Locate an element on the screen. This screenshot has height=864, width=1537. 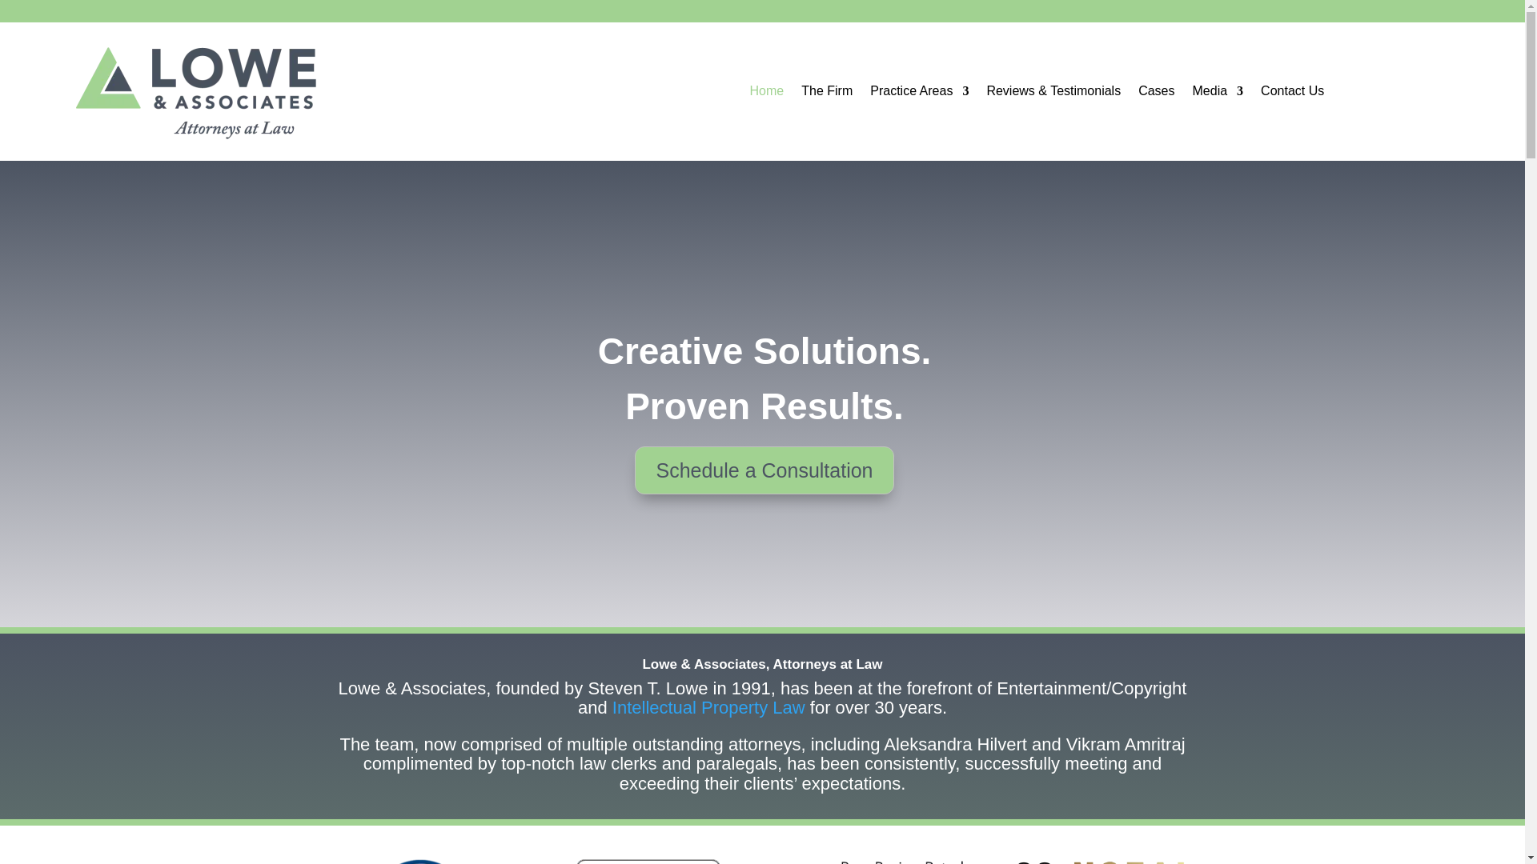
Intellectual Property Law is located at coordinates (708, 707).